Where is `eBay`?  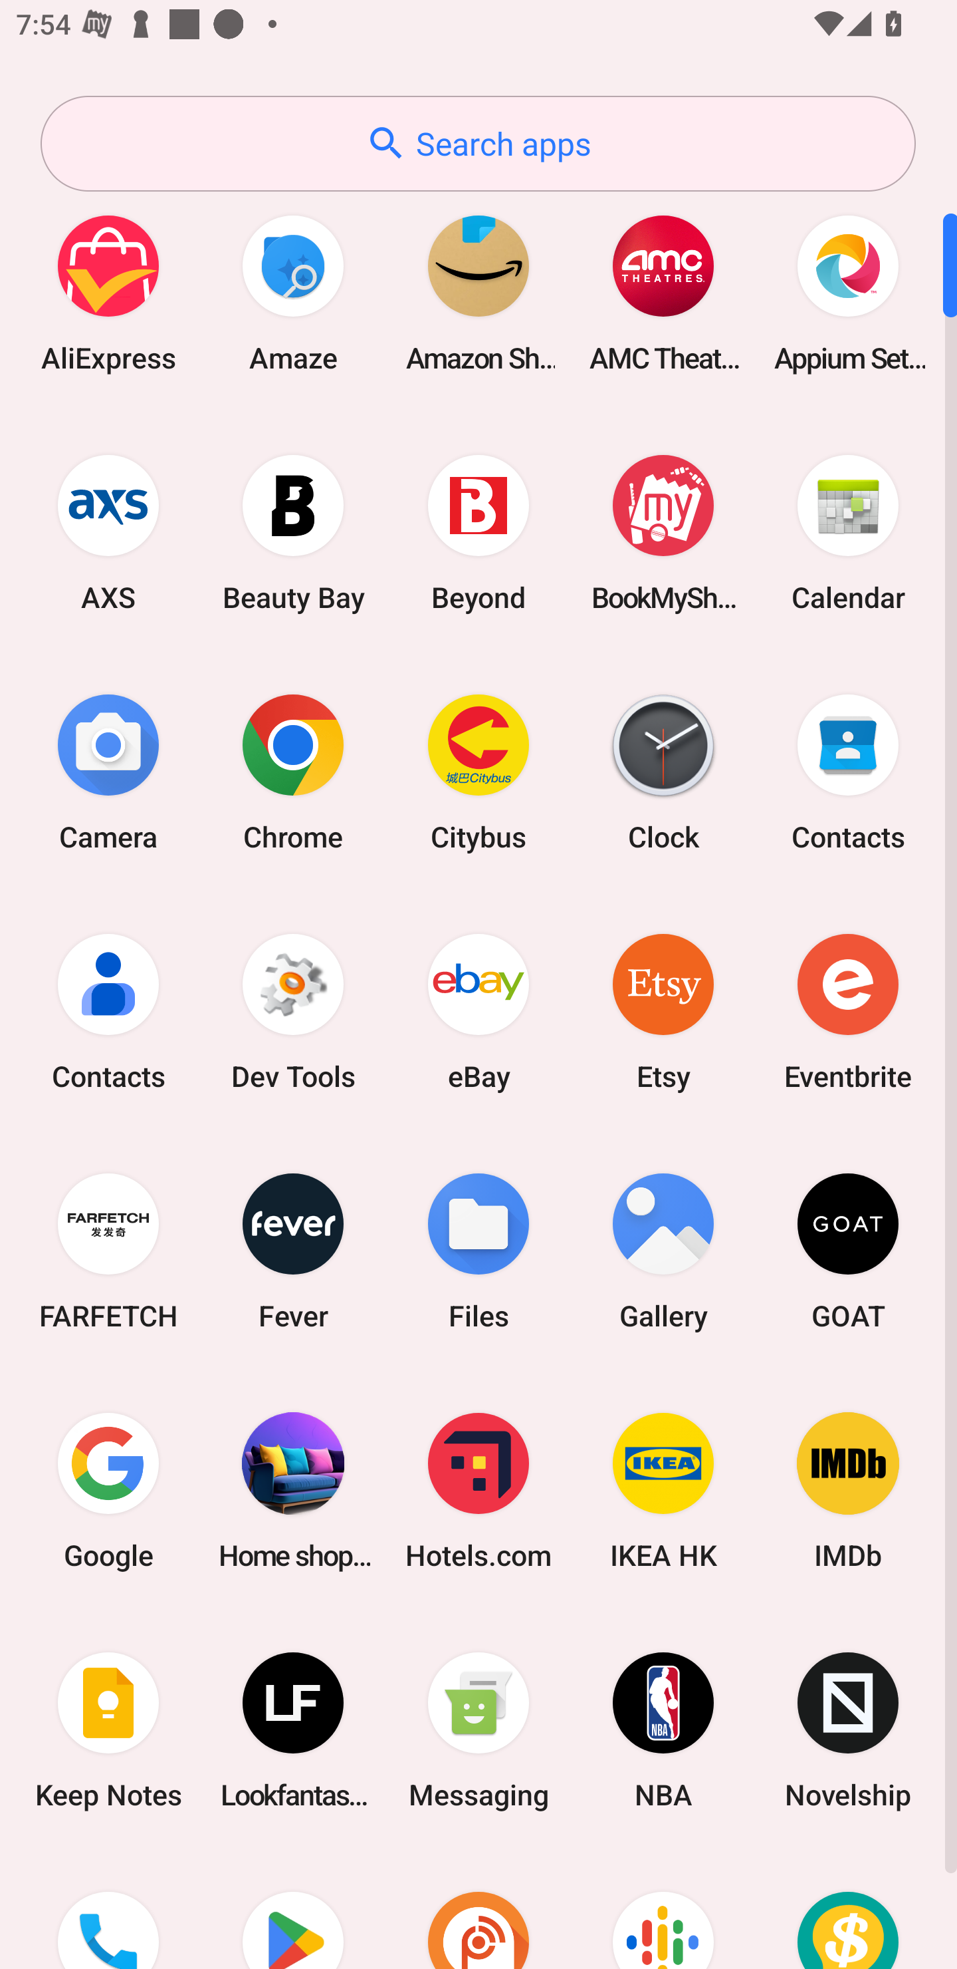 eBay is located at coordinates (478, 1011).